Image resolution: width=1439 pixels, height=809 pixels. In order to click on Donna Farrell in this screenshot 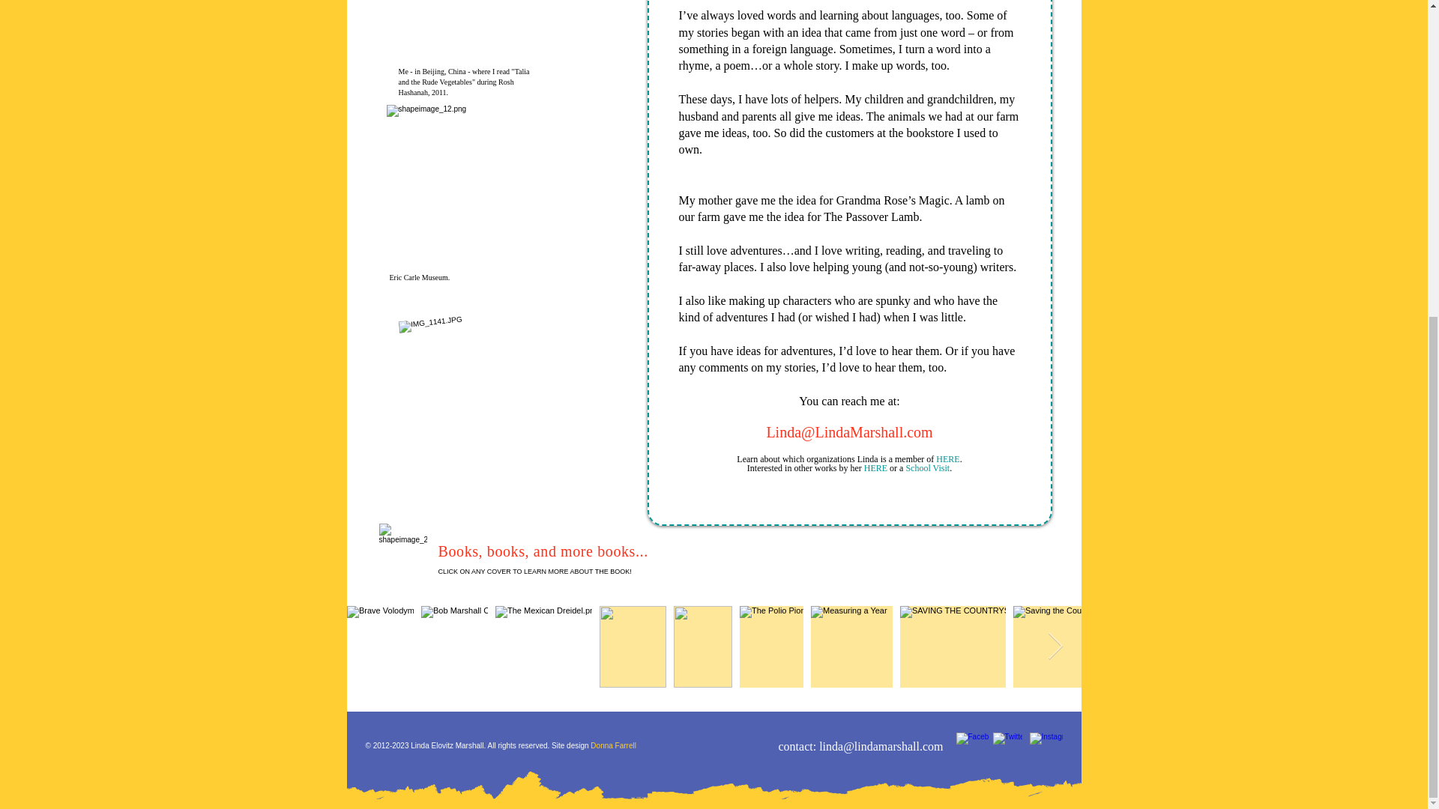, I will do `click(612, 746)`.